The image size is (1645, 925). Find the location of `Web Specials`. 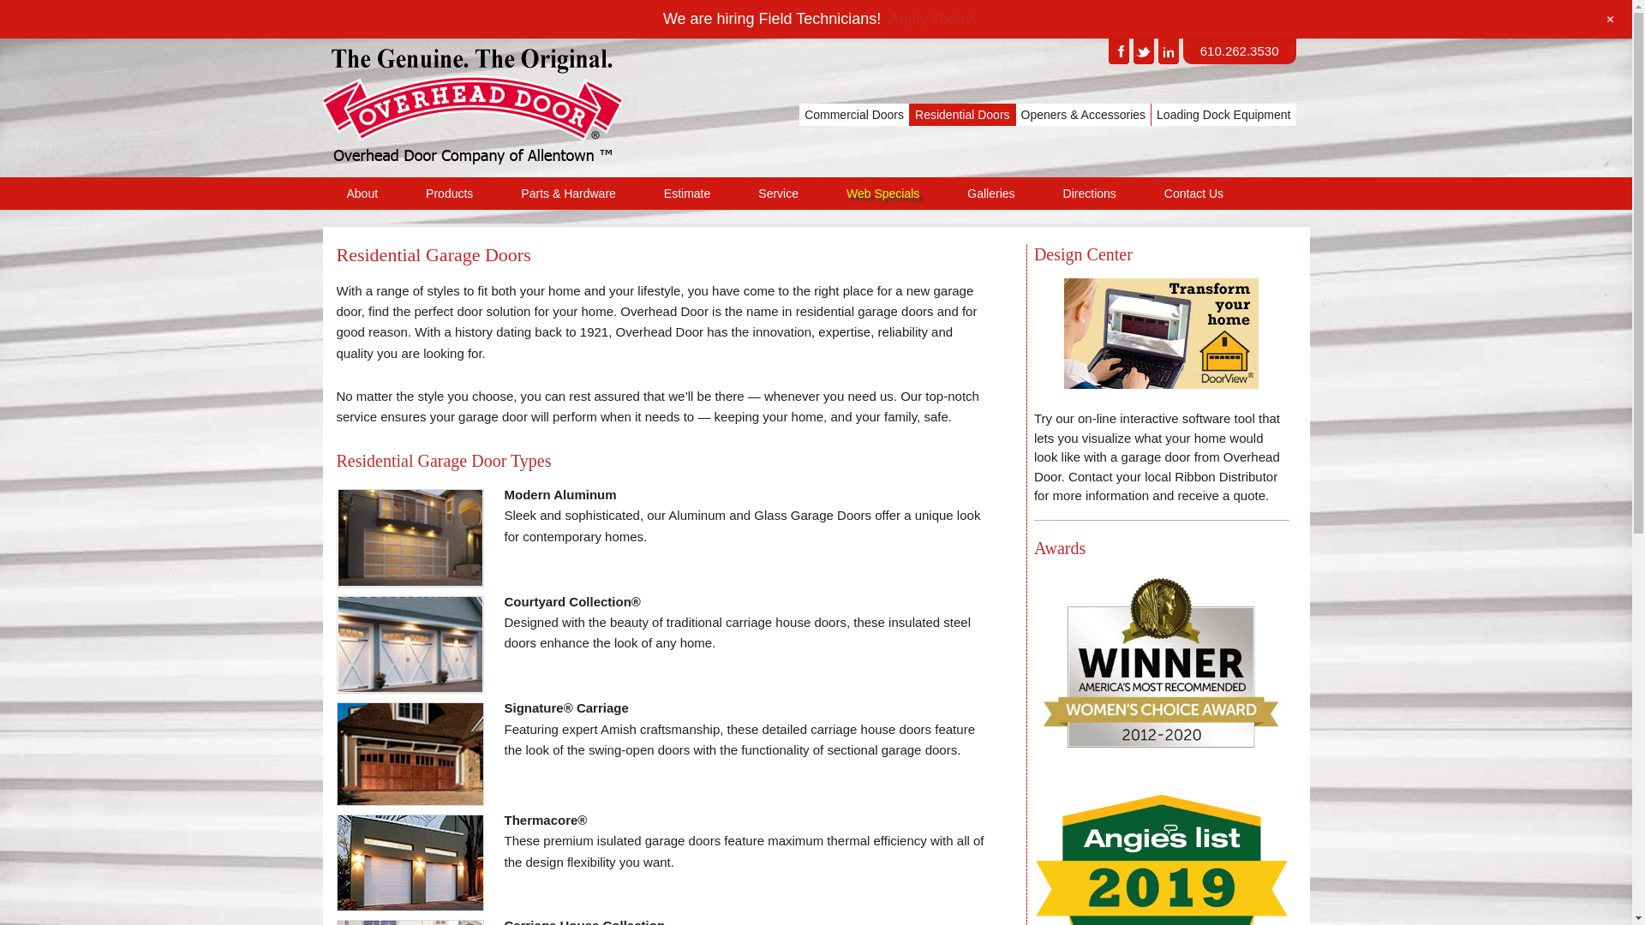

Web Specials is located at coordinates (882, 194).